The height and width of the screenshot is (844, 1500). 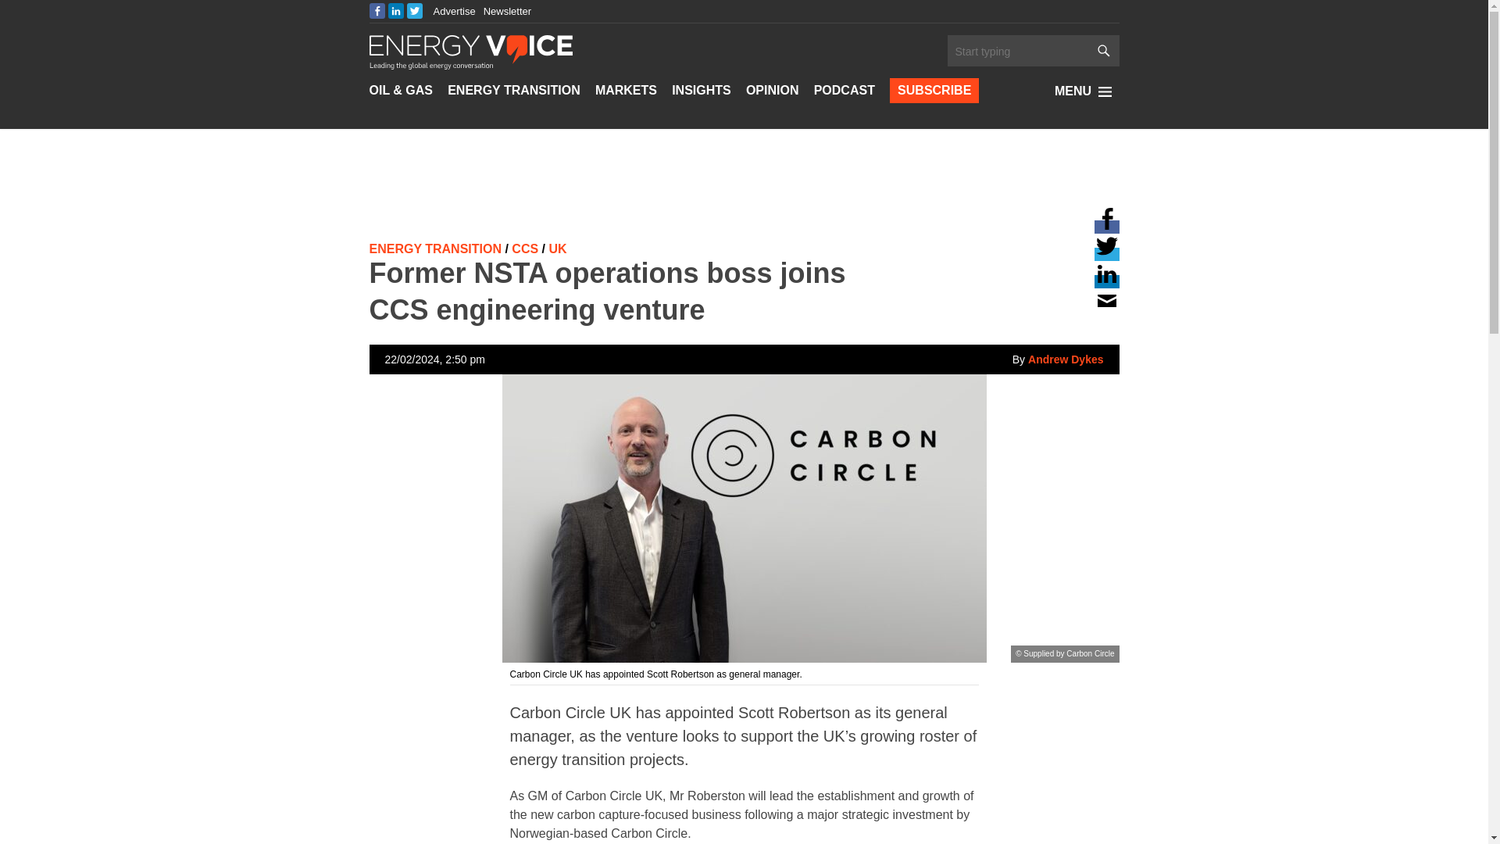 What do you see at coordinates (1017, 52) in the screenshot?
I see `Search` at bounding box center [1017, 52].